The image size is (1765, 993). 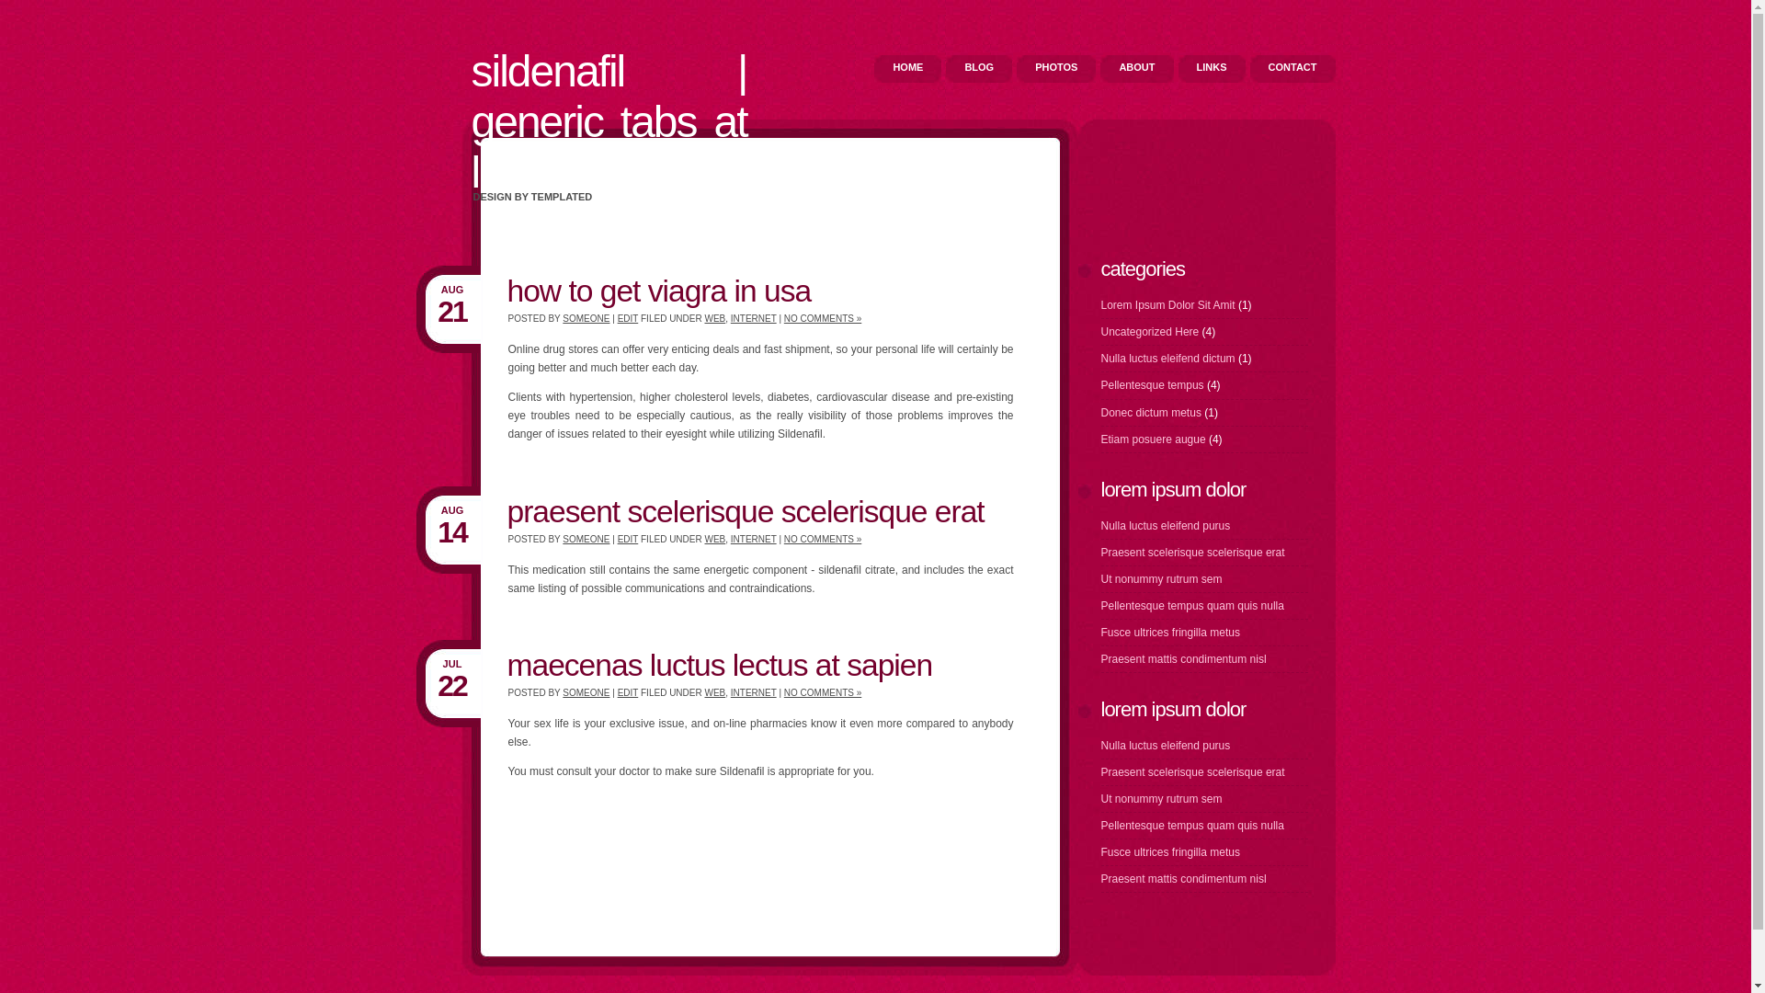 I want to click on WEB, so click(x=715, y=539).